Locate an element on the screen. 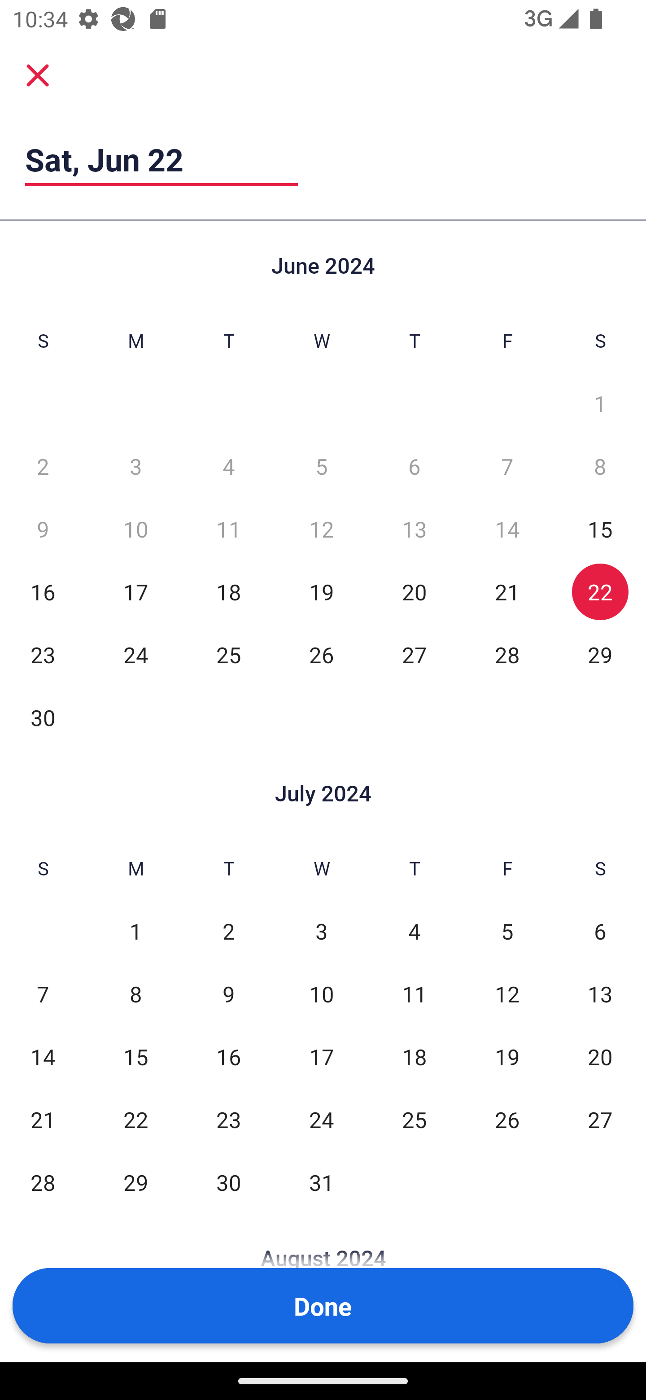 Image resolution: width=646 pixels, height=1400 pixels. 22 Sat, Jun 22, Selected is located at coordinates (600, 591).